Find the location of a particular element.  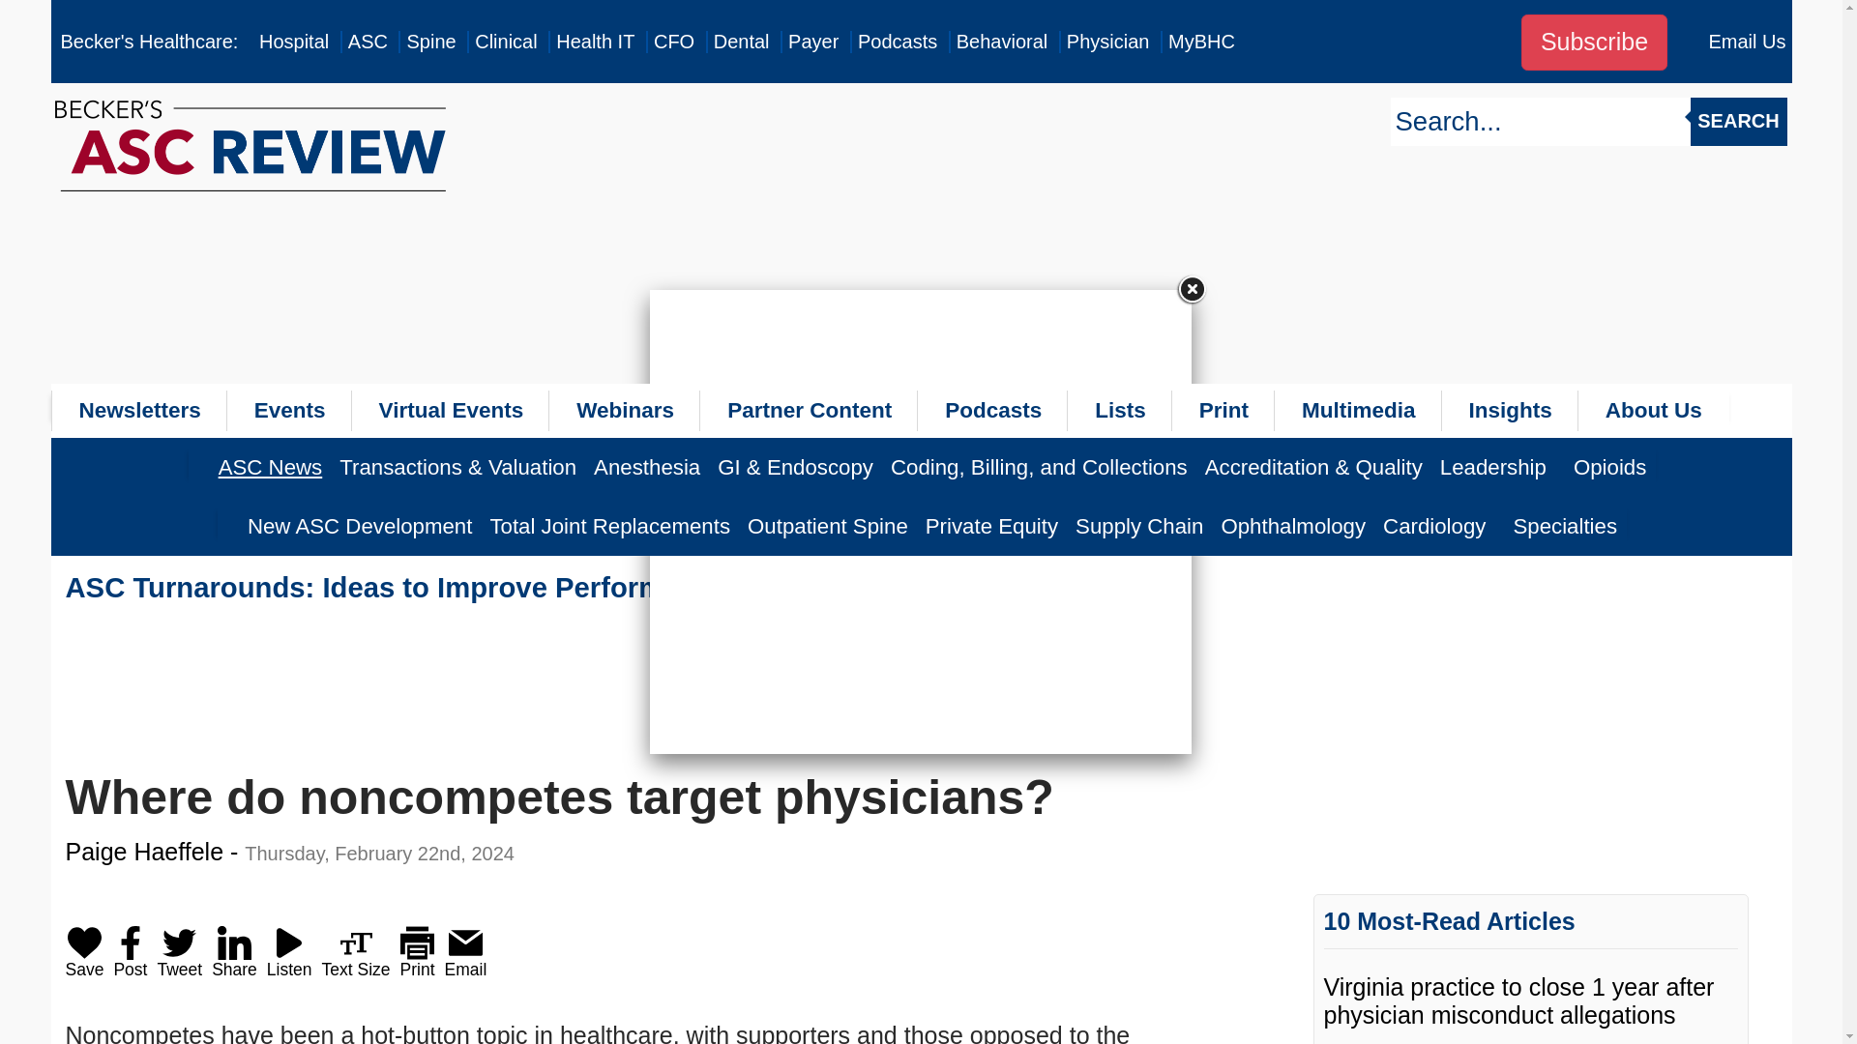

Becker's Podcasts is located at coordinates (898, 42).